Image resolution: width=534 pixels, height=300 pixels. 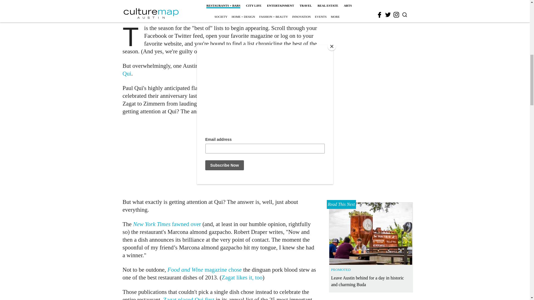 I want to click on Leave Austin behind for a day in historic and charming Buda, so click(x=371, y=62).